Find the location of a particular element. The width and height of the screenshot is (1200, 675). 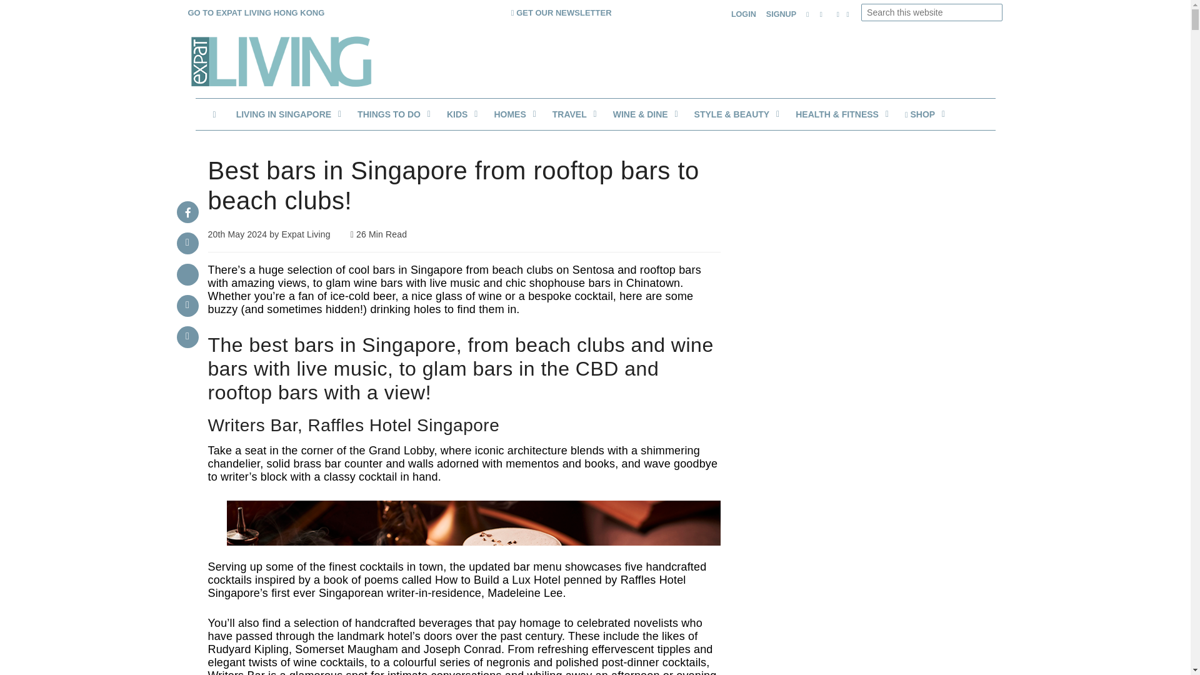

GO TO EXPAT LIVING HONG KONG is located at coordinates (255, 12).